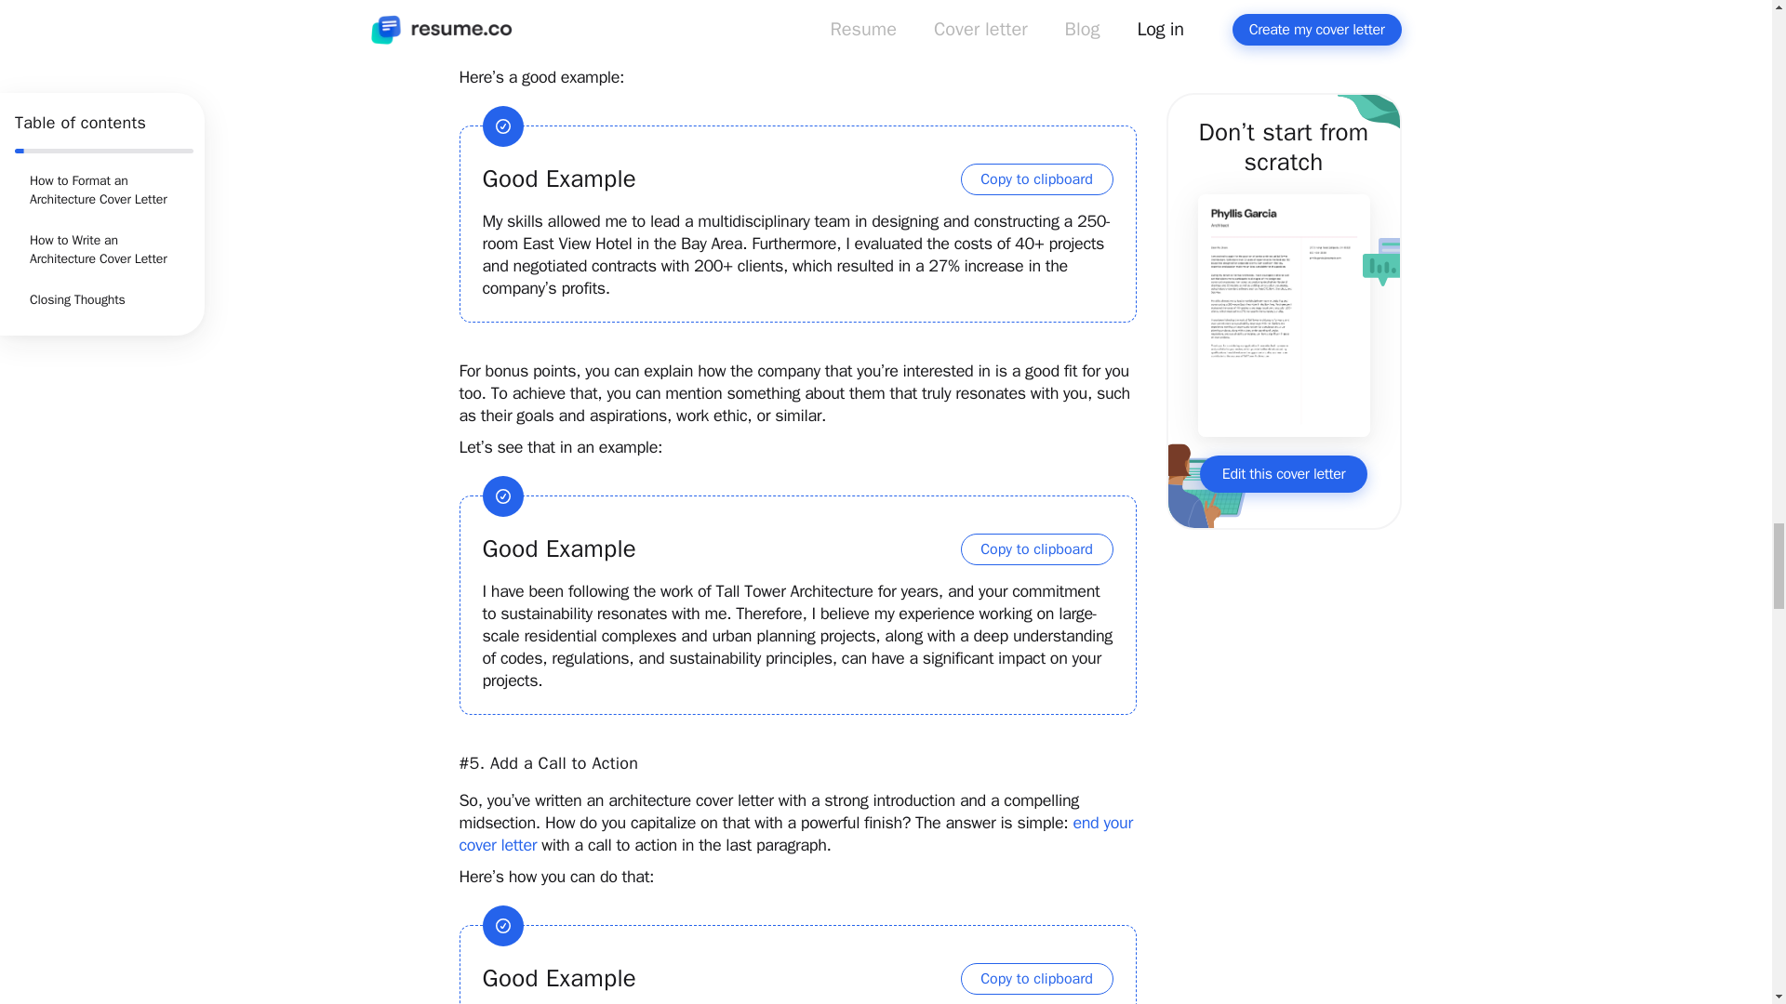  Describe the element at coordinates (1036, 178) in the screenshot. I see `Copy to clipboard` at that location.